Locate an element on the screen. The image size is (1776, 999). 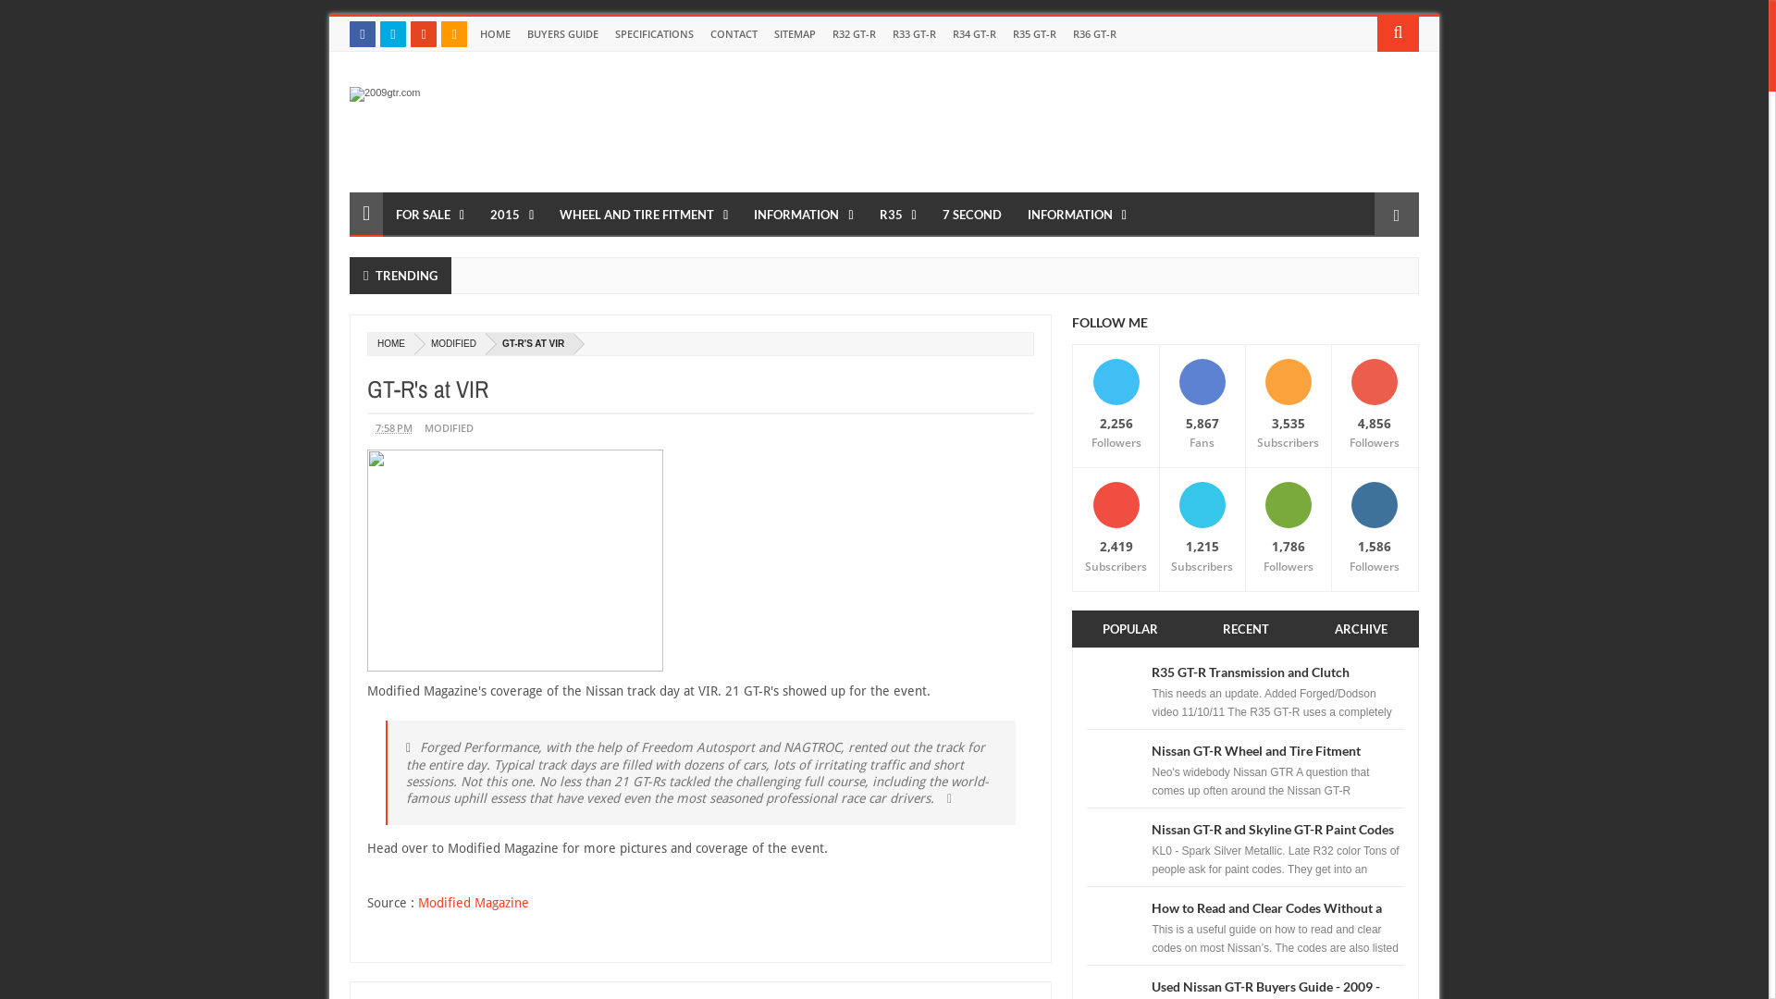
1,786
Followers is located at coordinates (1289, 529).